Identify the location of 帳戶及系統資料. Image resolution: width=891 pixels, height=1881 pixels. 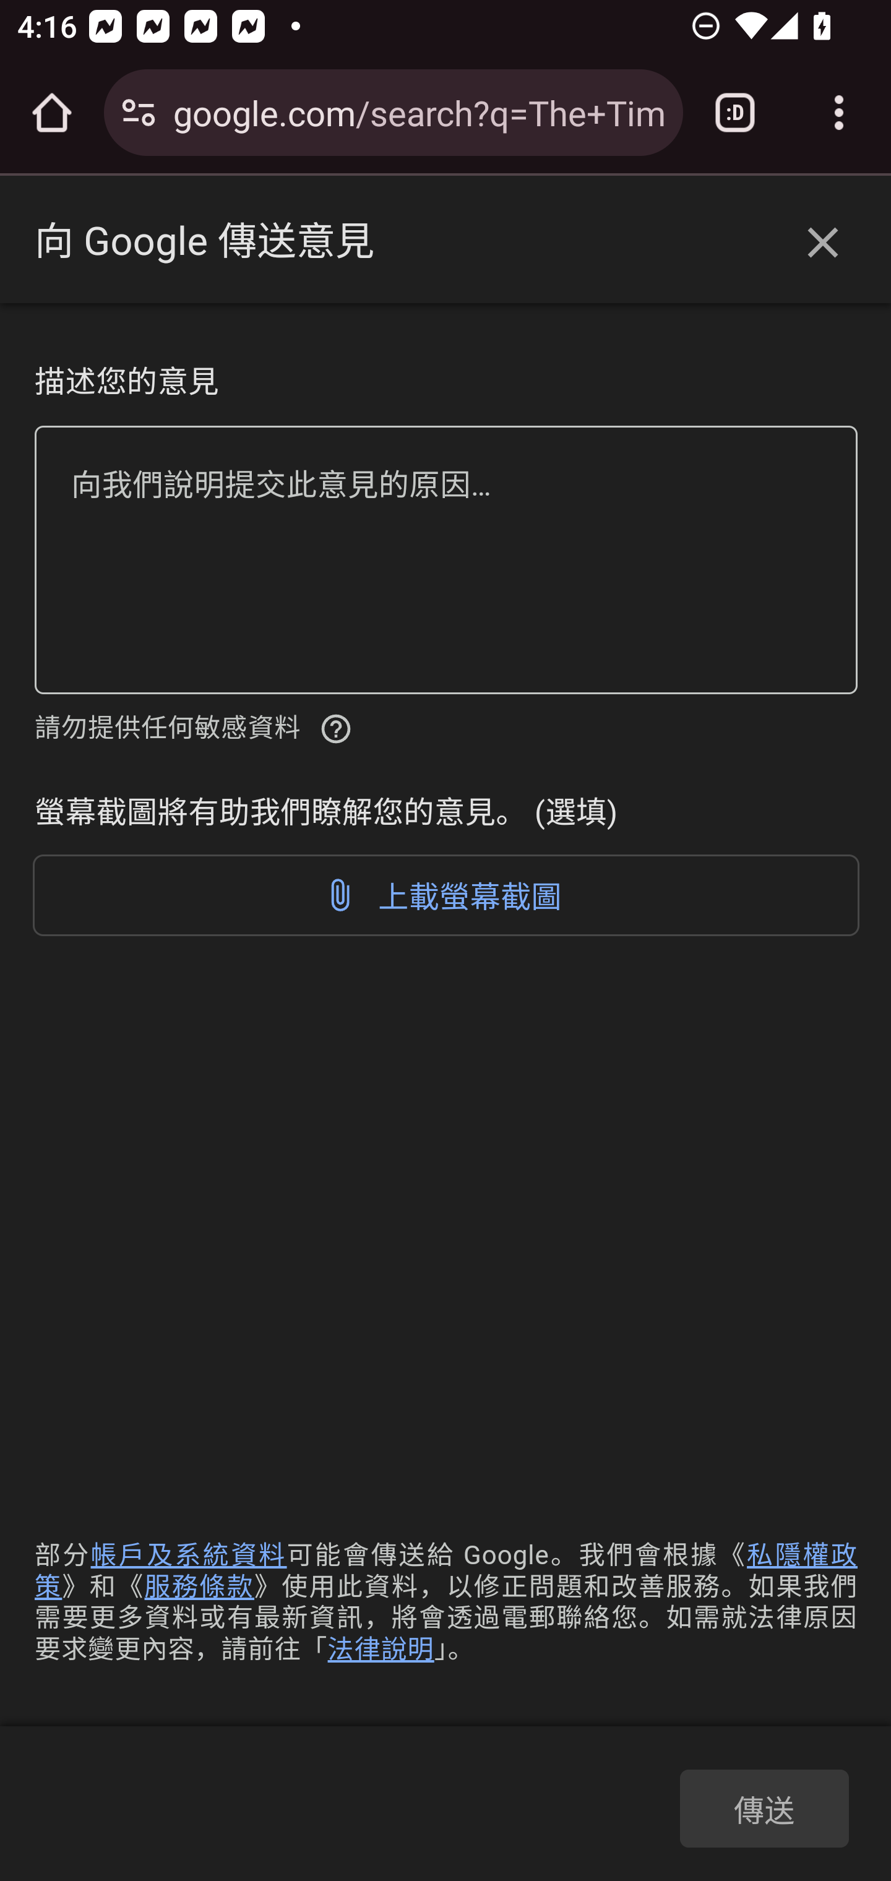
(188, 1556).